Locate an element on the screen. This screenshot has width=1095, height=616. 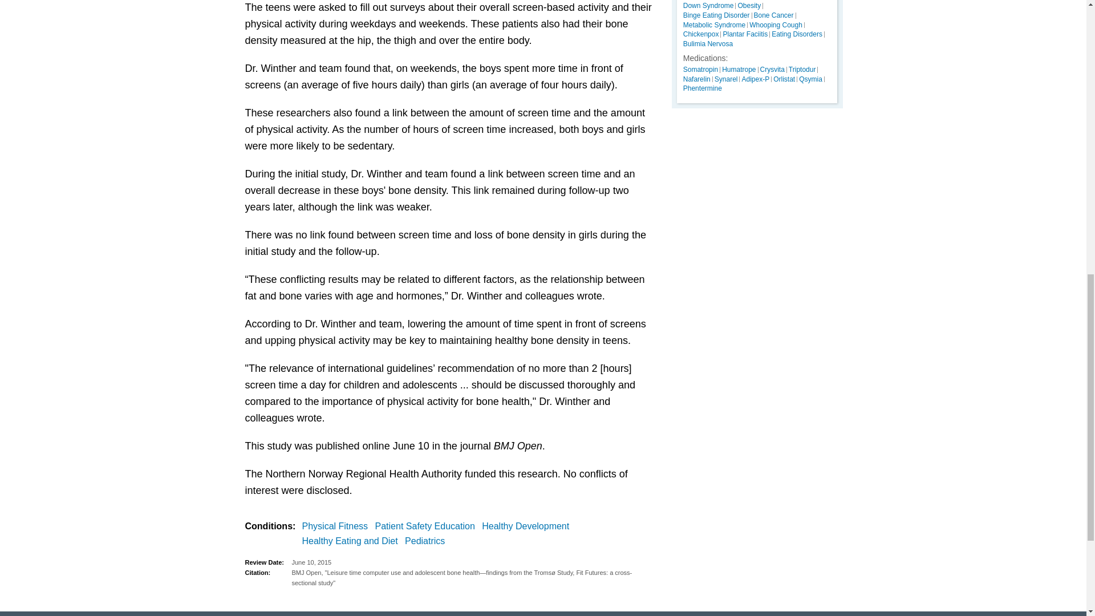
Healthy Eating and Diet is located at coordinates (352, 541).